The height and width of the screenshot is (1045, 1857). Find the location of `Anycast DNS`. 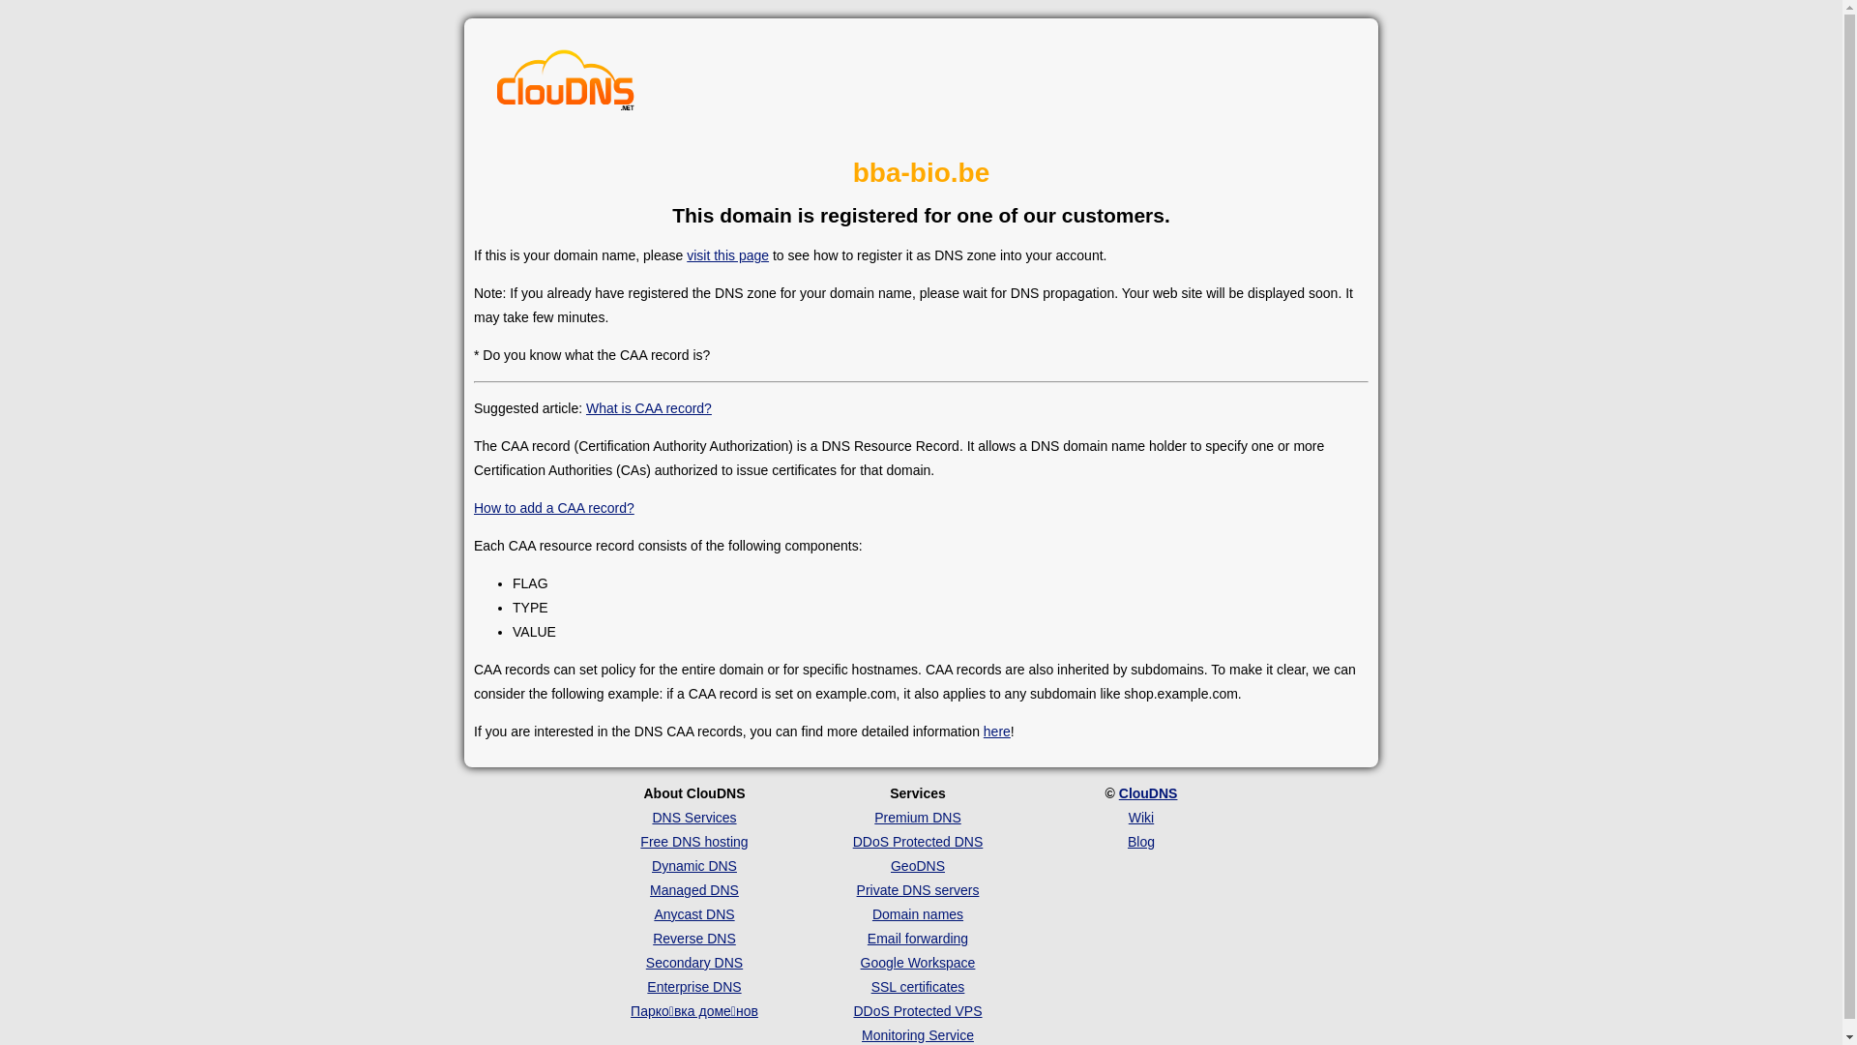

Anycast DNS is located at coordinates (694, 914).